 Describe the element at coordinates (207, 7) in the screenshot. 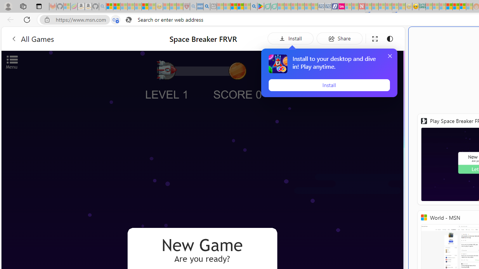

I see `utah sues federal government - Search` at that location.